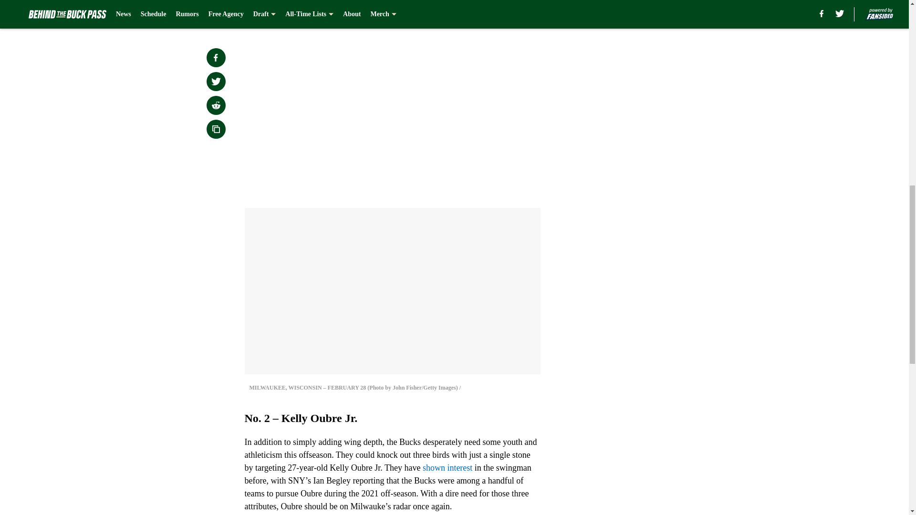  Describe the element at coordinates (511, 13) in the screenshot. I see `Next` at that location.